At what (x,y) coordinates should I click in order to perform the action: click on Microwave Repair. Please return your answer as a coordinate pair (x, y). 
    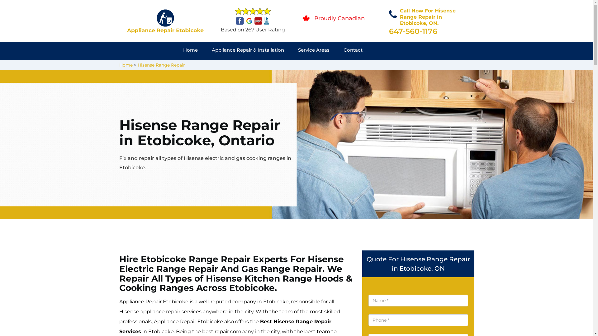
    Looking at the image, I should click on (338, 66).